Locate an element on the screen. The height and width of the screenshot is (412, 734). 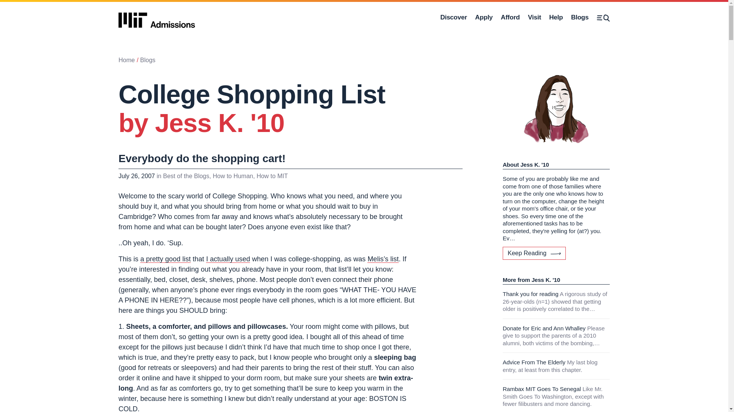
Magnifying glass icon next to a menu icon is located at coordinates (580, 18).